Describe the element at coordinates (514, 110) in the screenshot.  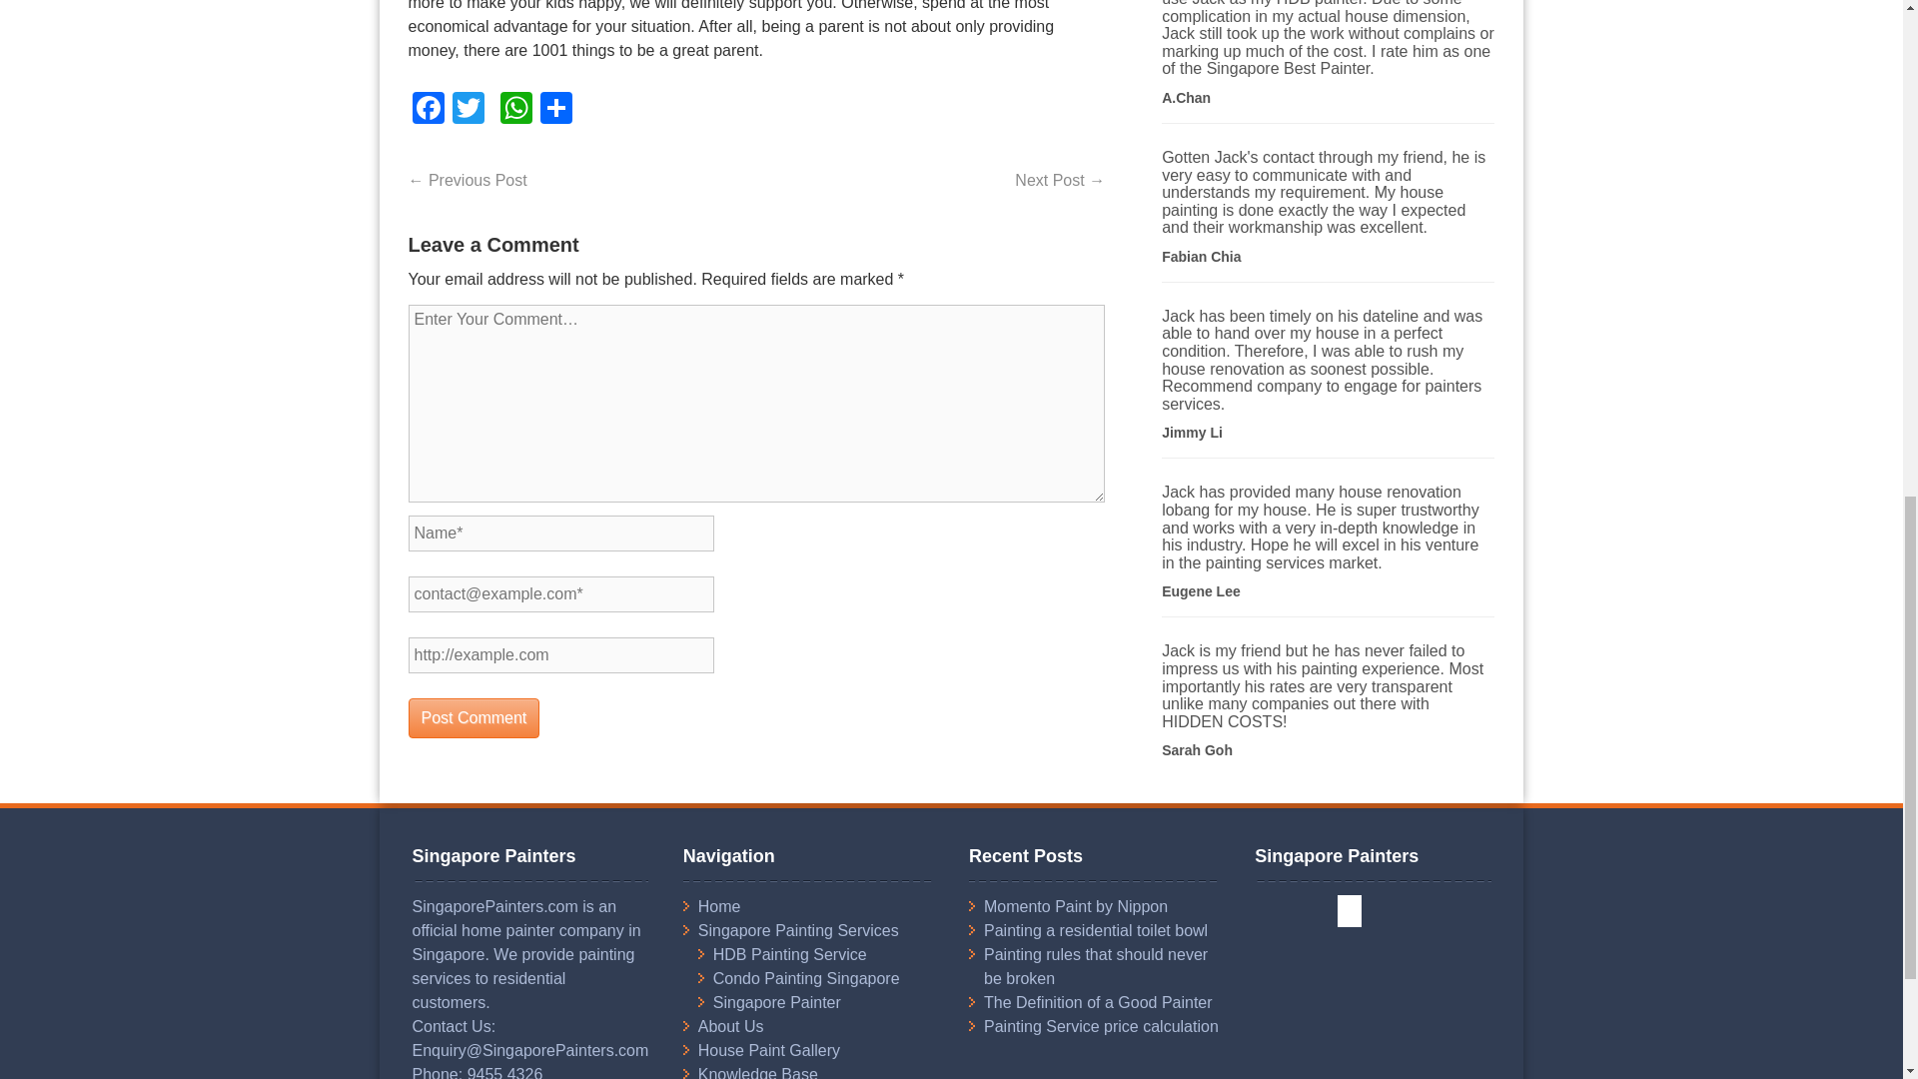
I see `WhatsApp` at that location.